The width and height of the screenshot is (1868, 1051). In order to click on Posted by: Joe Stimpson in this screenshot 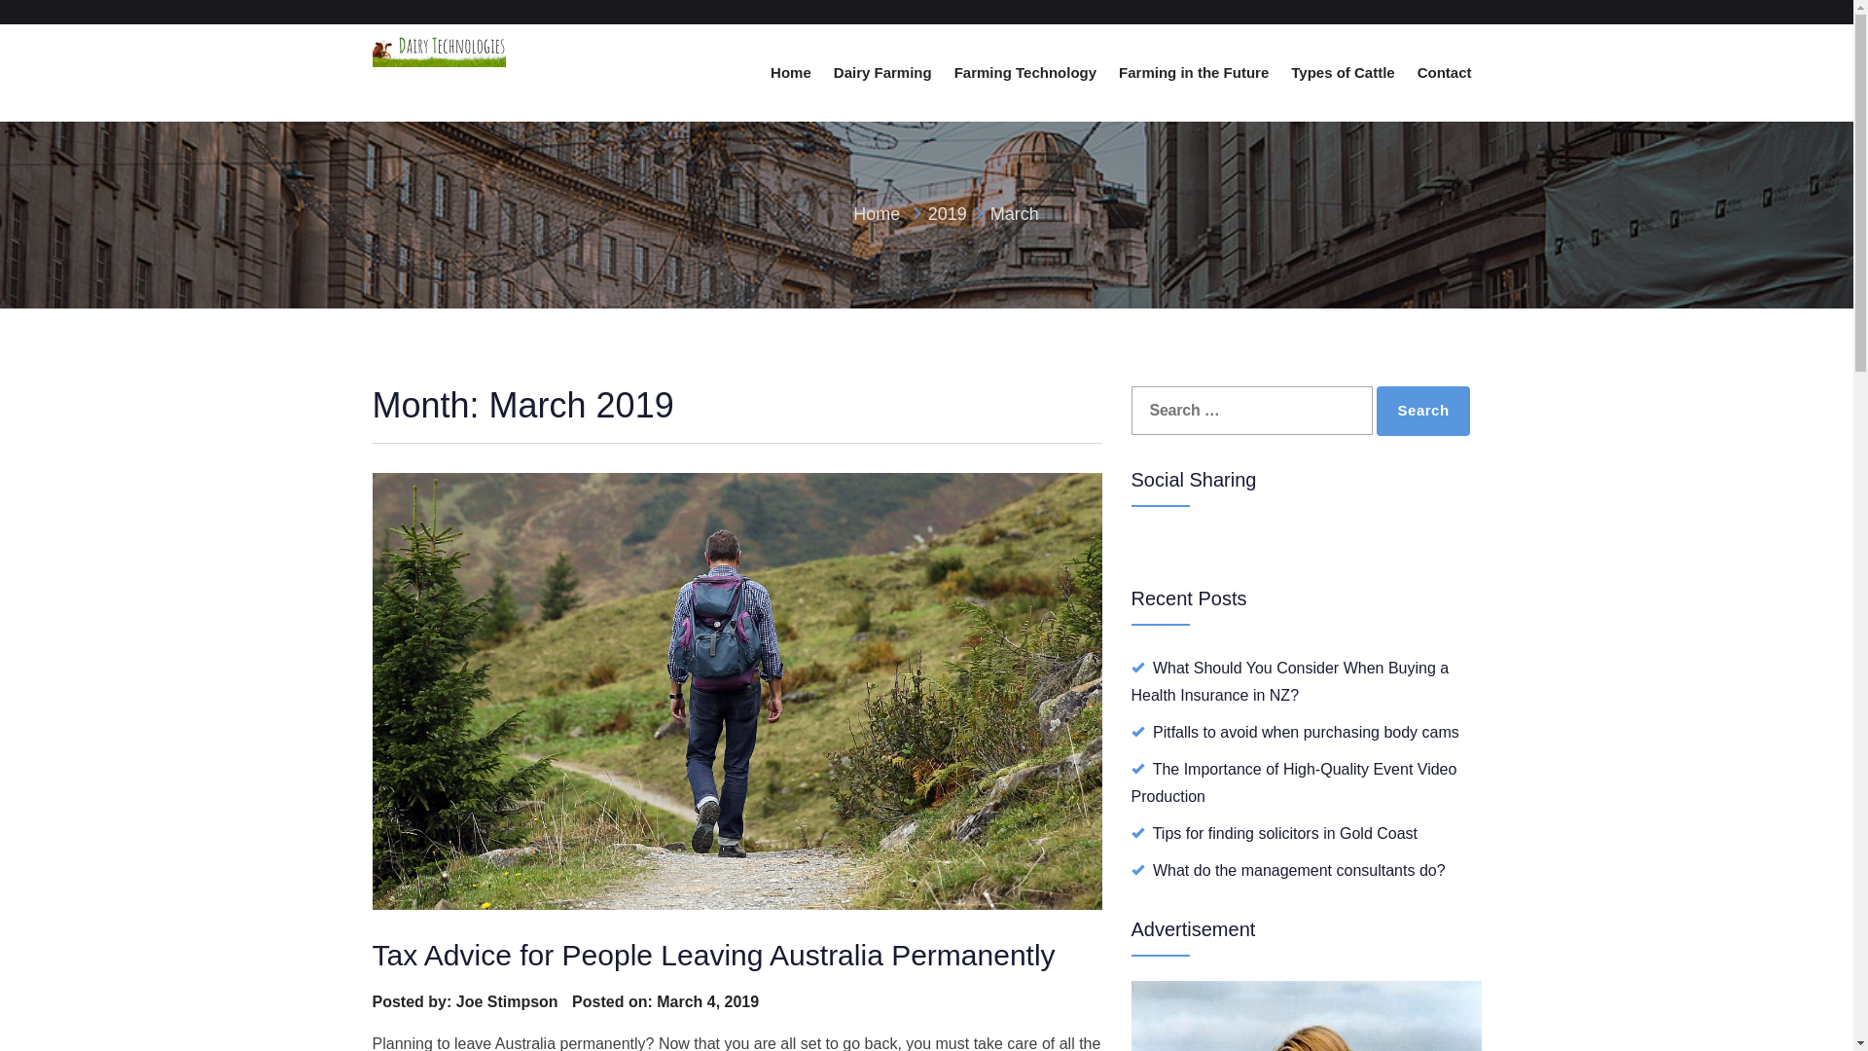, I will do `click(465, 1002)`.